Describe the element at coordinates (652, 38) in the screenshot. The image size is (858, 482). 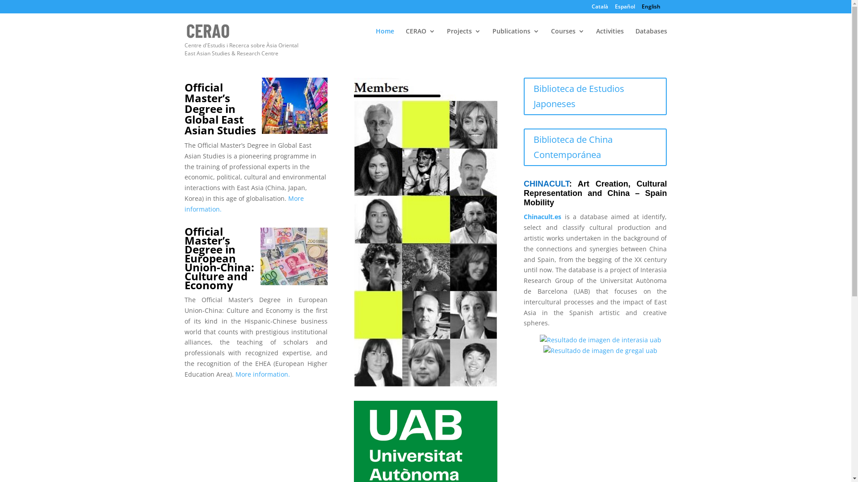
I see `Databases` at that location.